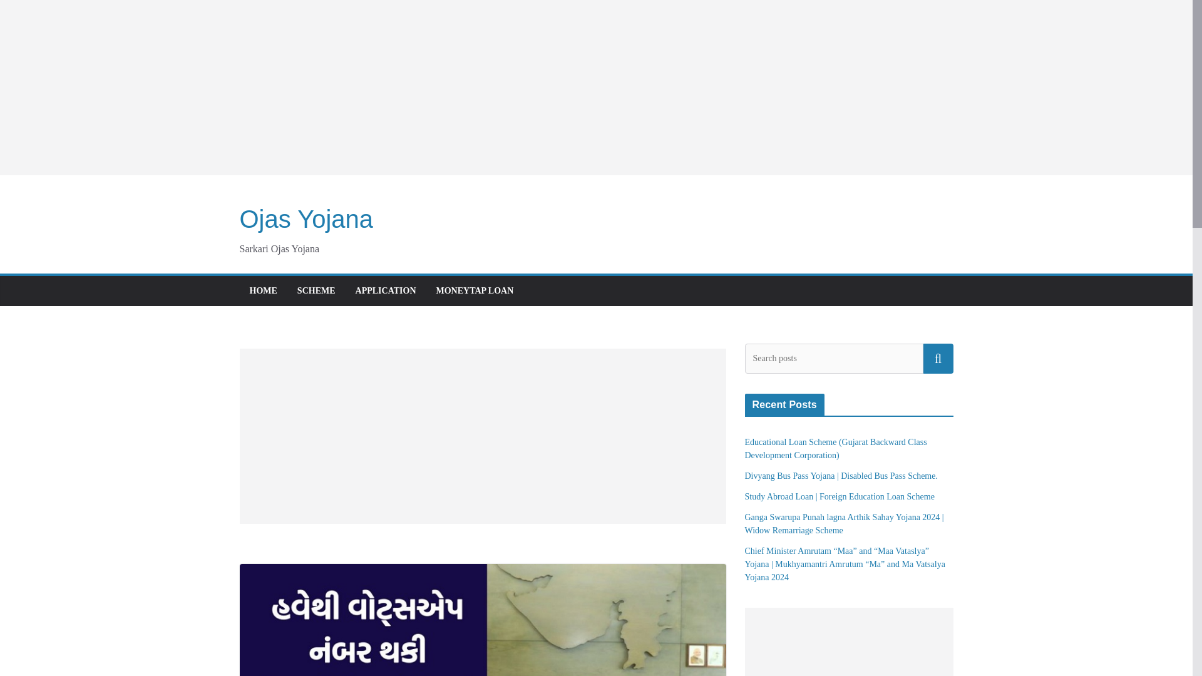 The width and height of the screenshot is (1202, 676). I want to click on HOME, so click(262, 291).